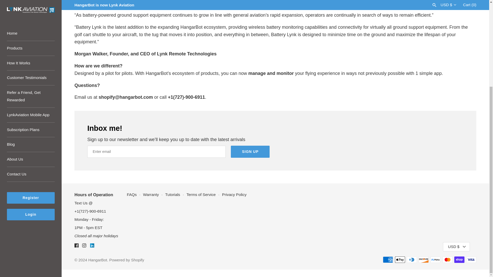  What do you see at coordinates (435, 260) in the screenshot?
I see `Meta Pay` at bounding box center [435, 260].